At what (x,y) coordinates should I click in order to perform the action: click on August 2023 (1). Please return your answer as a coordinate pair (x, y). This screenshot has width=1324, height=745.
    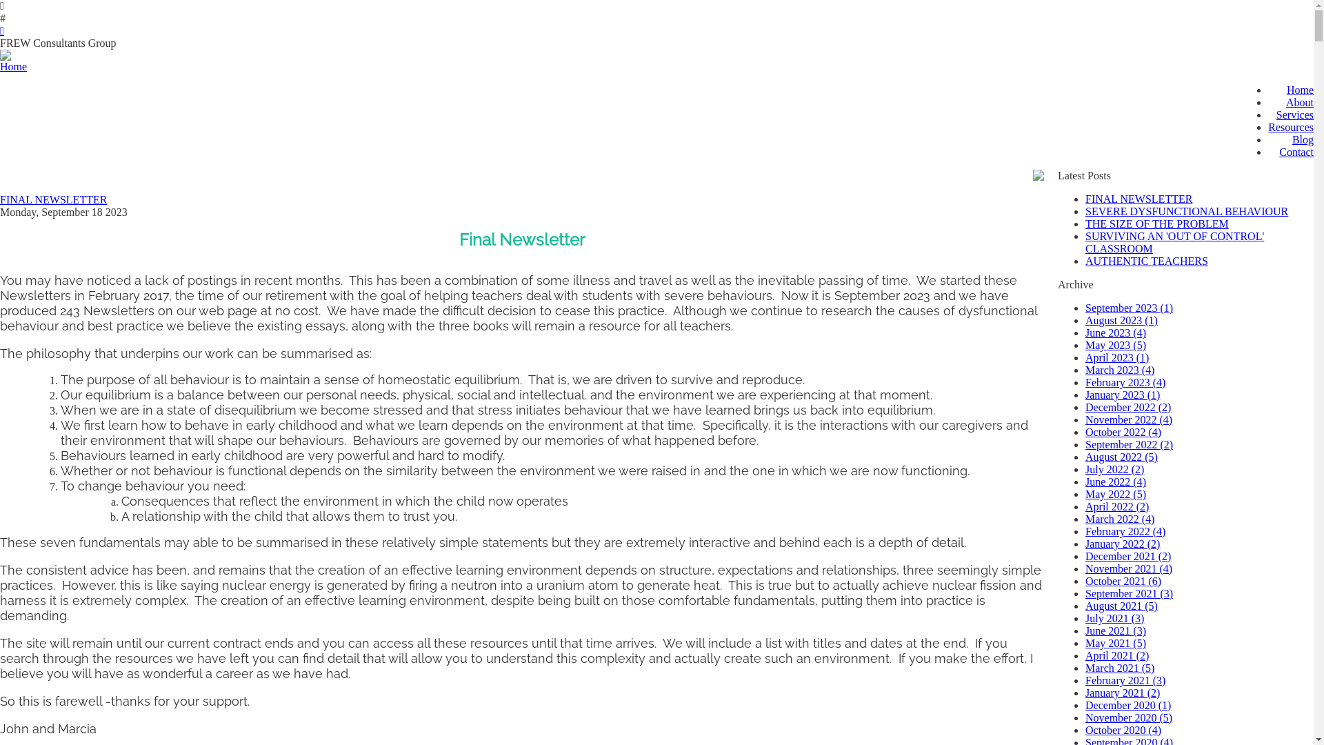
    Looking at the image, I should click on (1121, 320).